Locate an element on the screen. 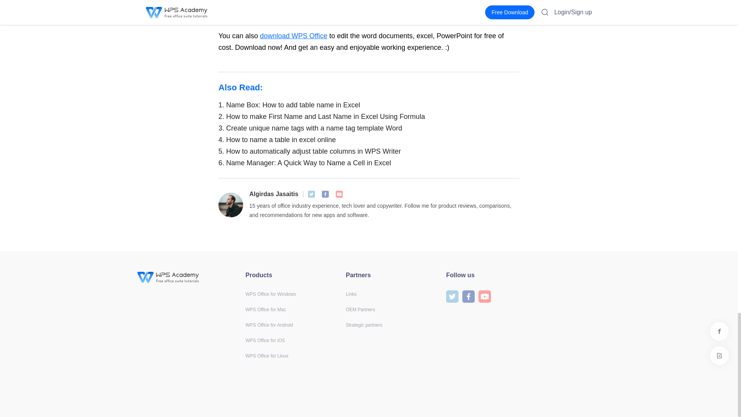  6. Name Manager: A Quick Way to Name a Cell in Excel is located at coordinates (369, 163).